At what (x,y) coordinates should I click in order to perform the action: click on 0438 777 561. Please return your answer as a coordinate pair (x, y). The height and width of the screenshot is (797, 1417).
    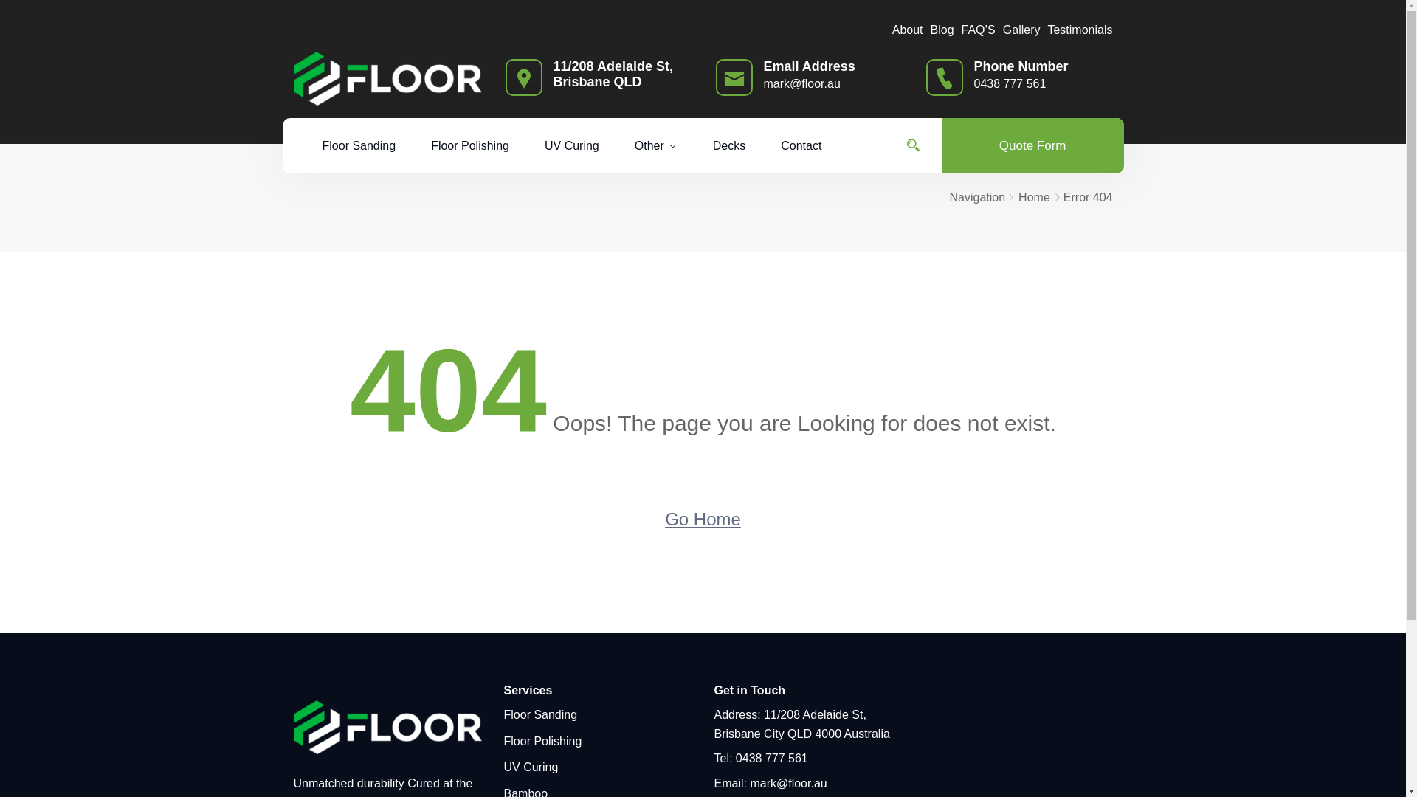
    Looking at the image, I should click on (1010, 84).